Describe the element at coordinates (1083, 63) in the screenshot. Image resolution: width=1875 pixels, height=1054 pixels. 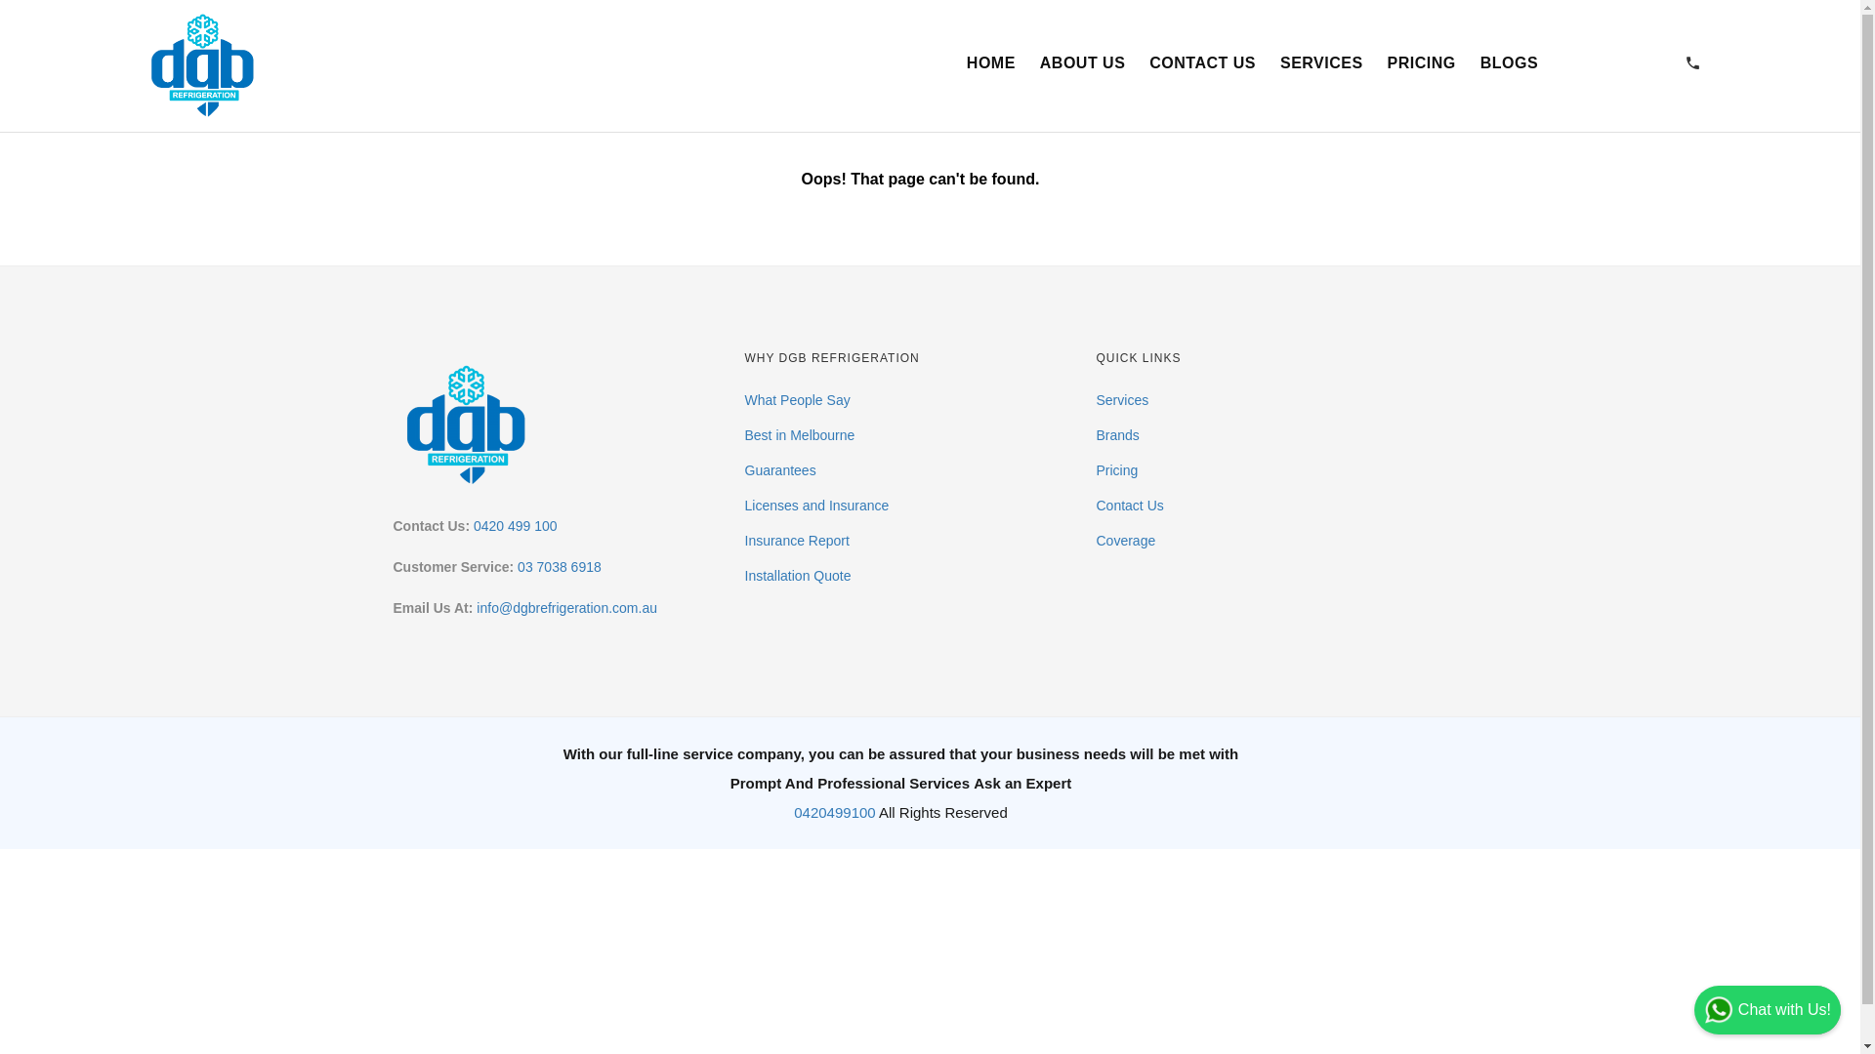
I see `ABOUT US` at that location.